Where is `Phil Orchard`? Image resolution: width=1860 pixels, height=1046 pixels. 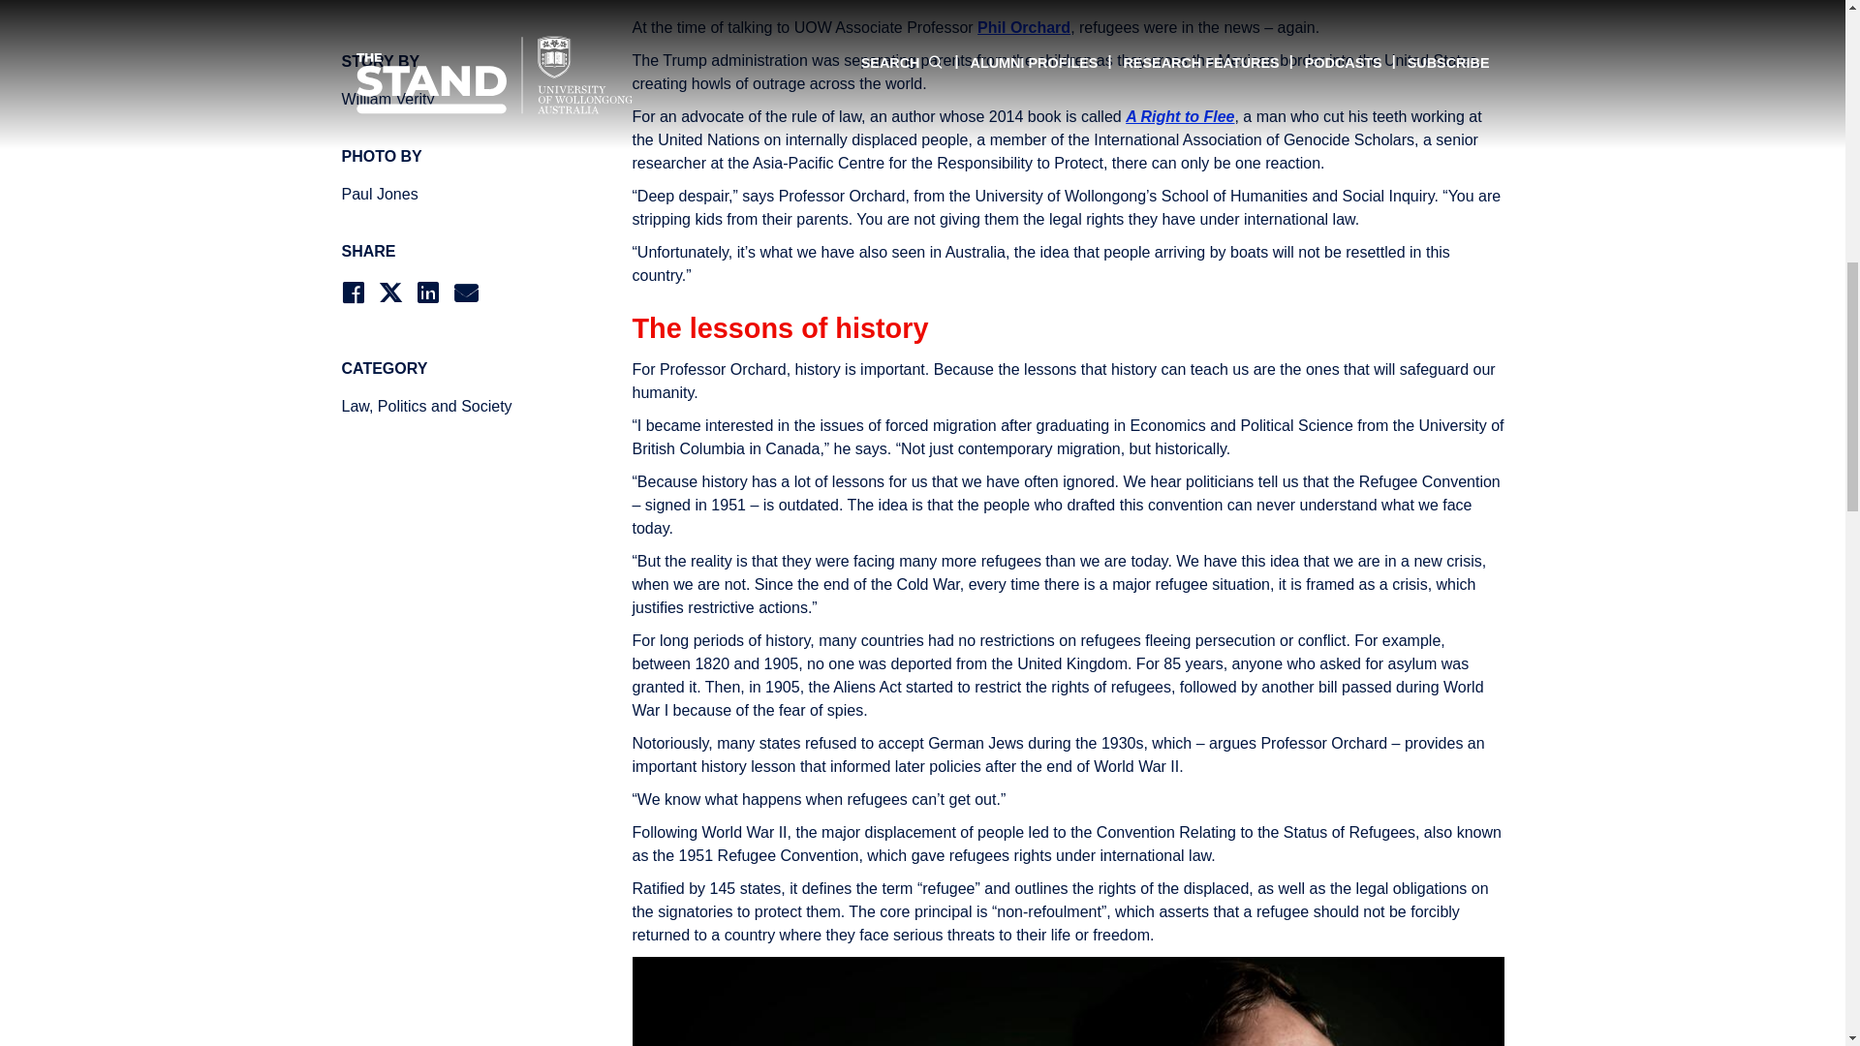
Phil Orchard is located at coordinates (1024, 27).